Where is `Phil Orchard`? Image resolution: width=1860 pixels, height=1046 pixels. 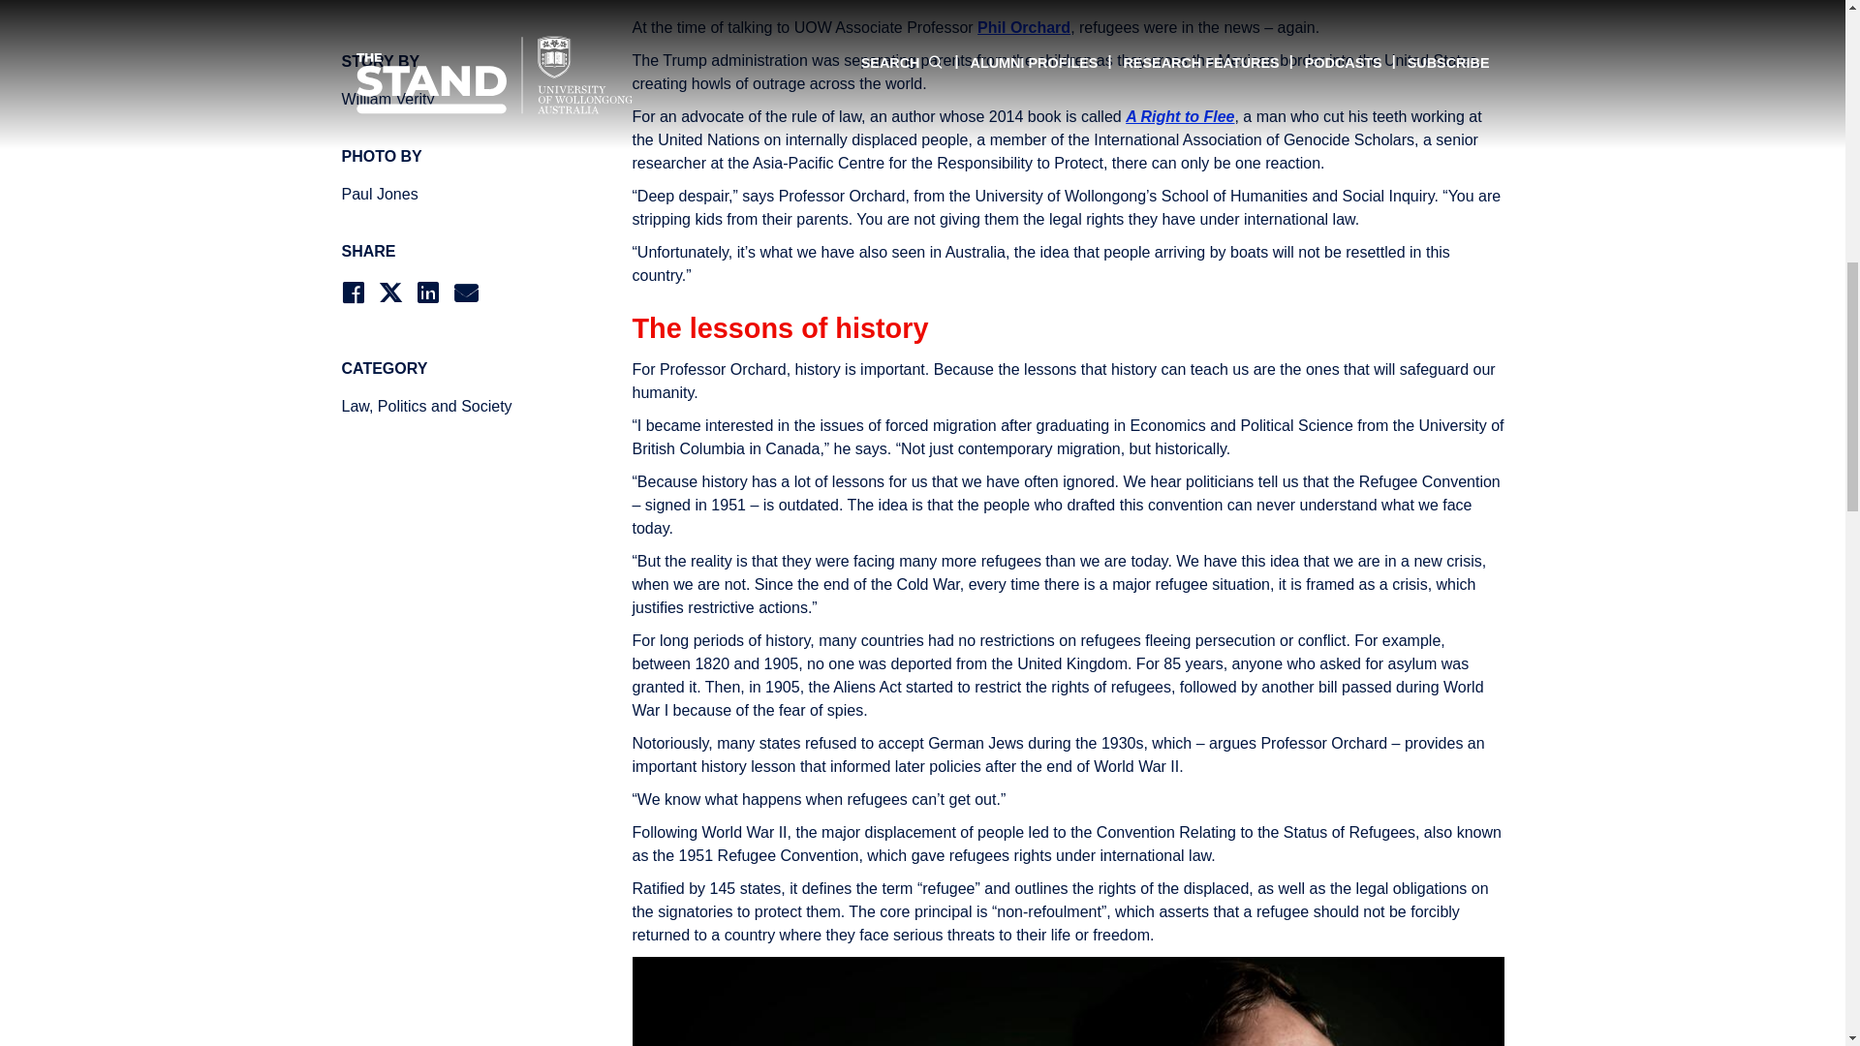
Phil Orchard is located at coordinates (1024, 27).